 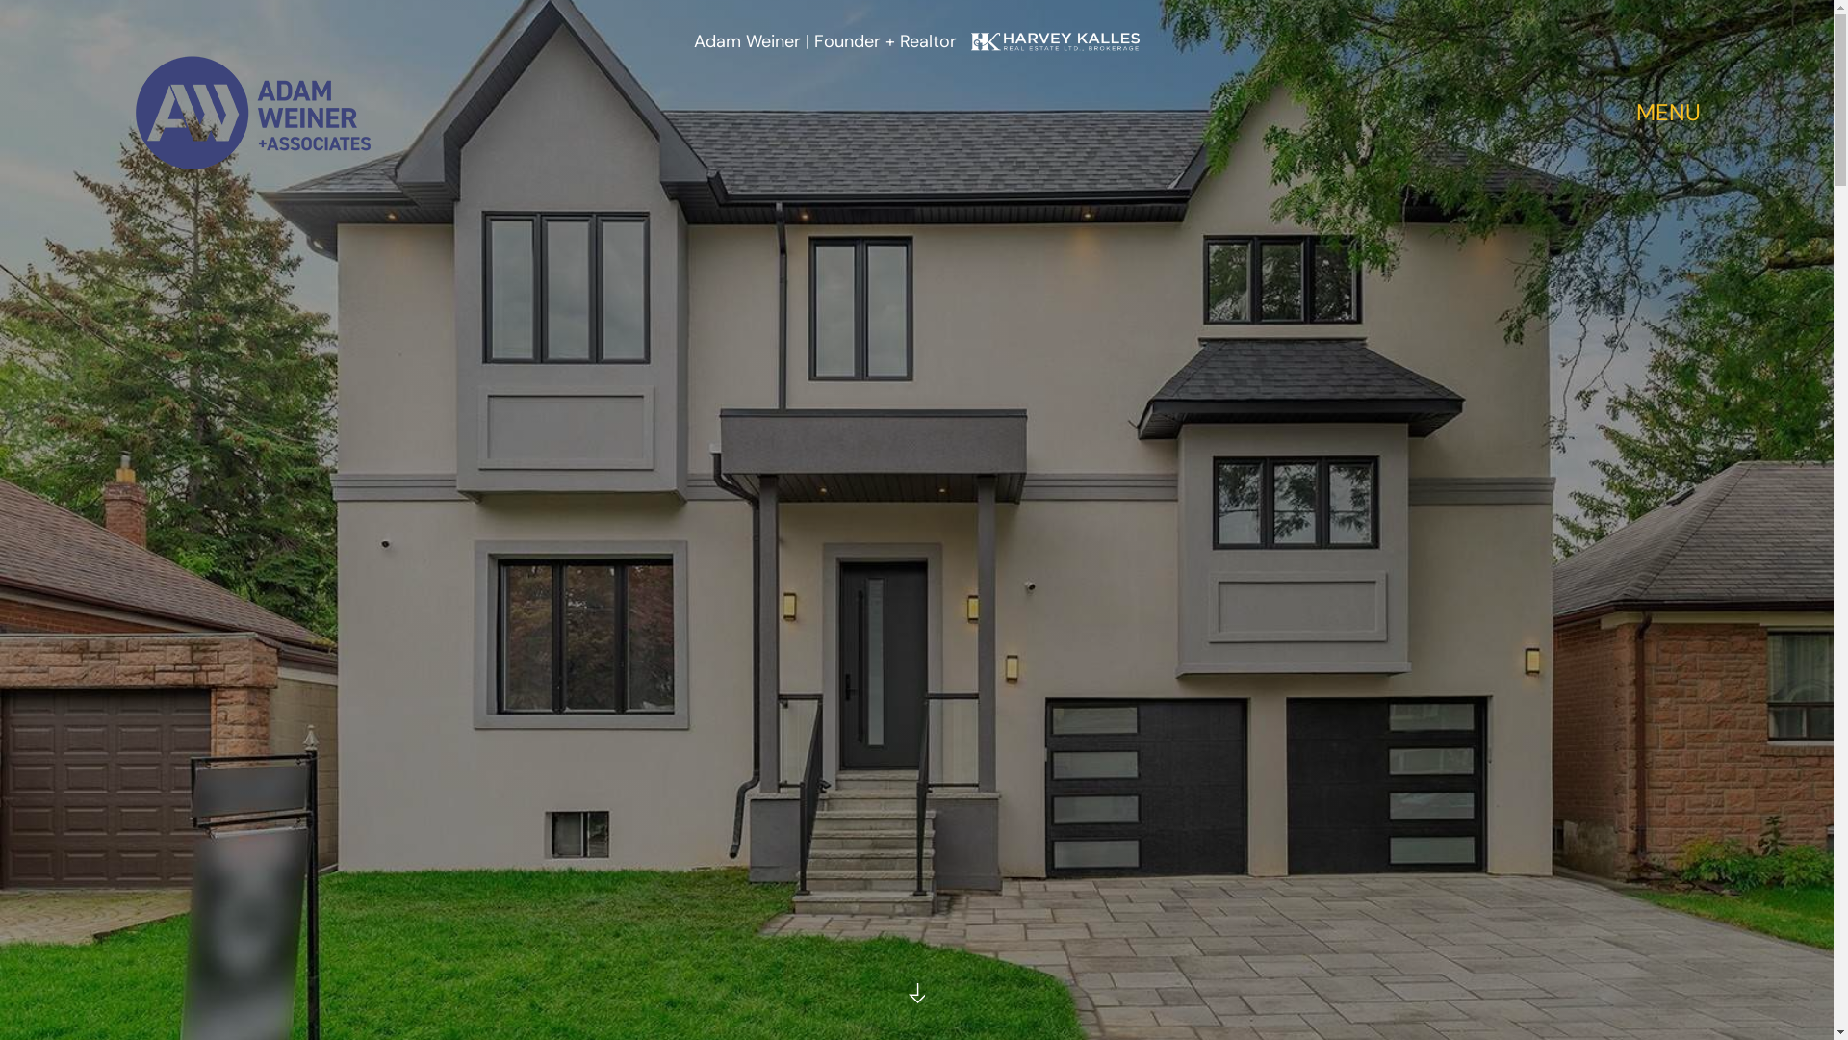 What do you see at coordinates (1669, 114) in the screenshot?
I see `MENU` at bounding box center [1669, 114].